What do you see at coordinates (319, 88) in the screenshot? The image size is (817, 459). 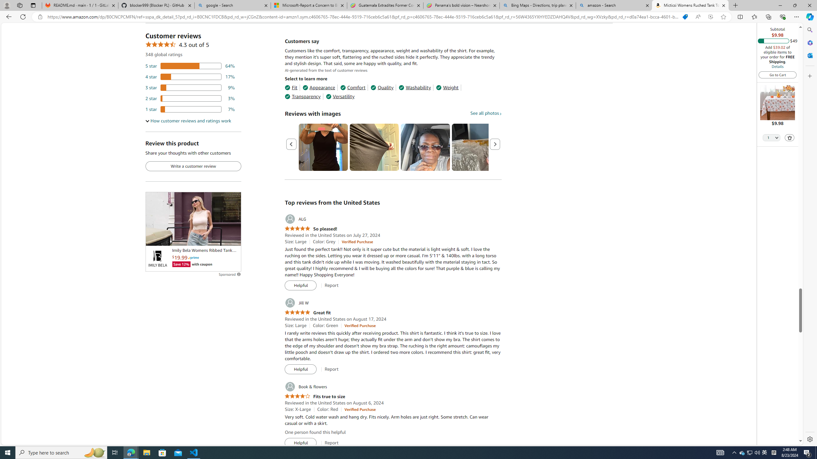 I see `Appearance` at bounding box center [319, 88].